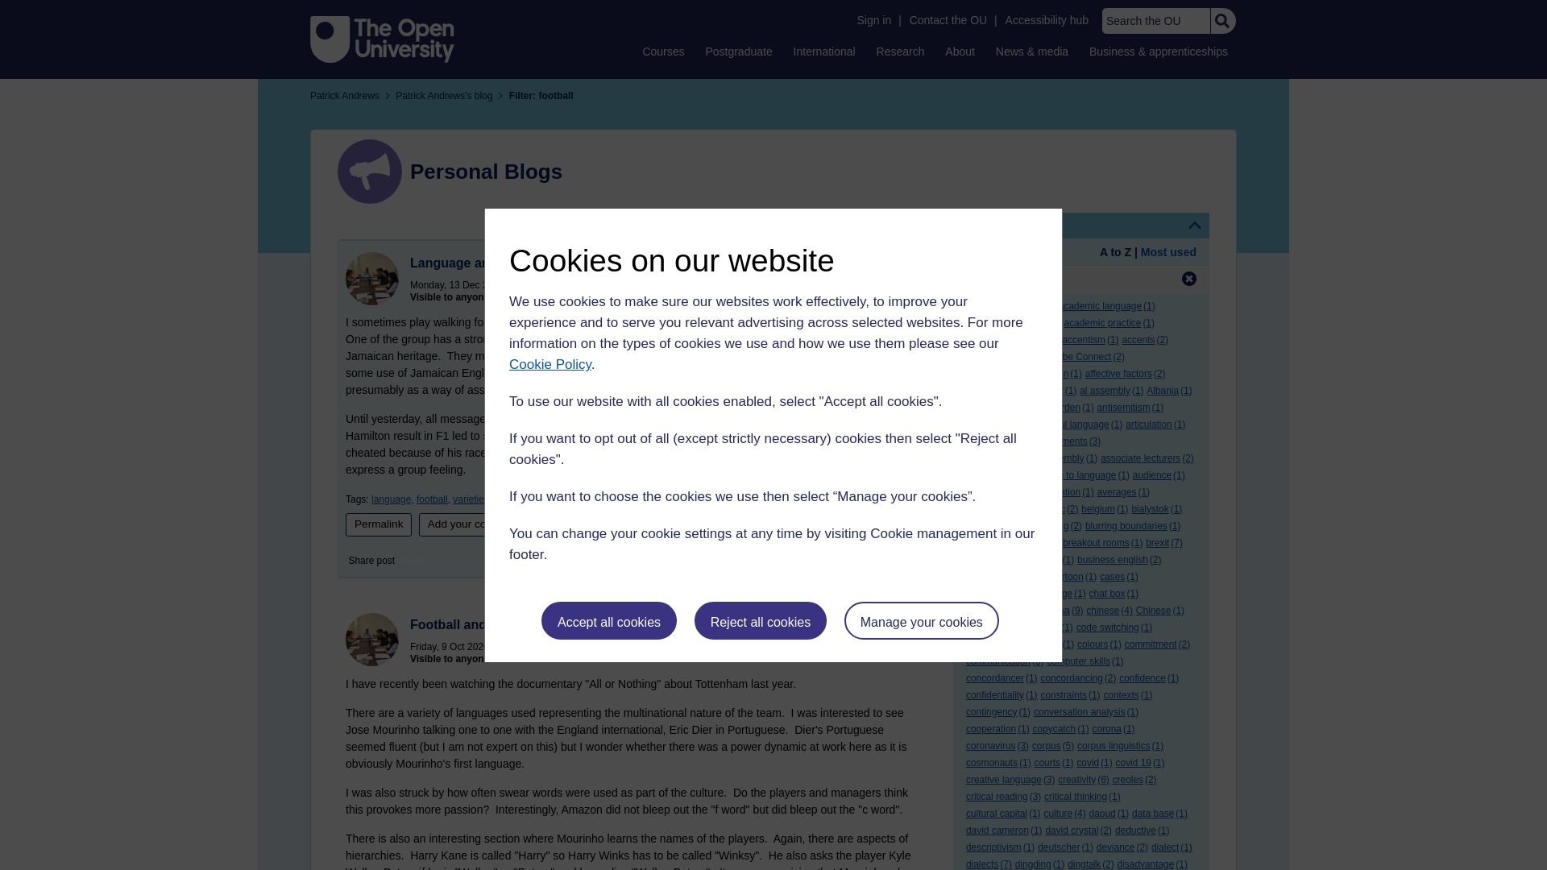 Image resolution: width=1547 pixels, height=870 pixels. What do you see at coordinates (738, 51) in the screenshot?
I see `Postgraduate` at bounding box center [738, 51].